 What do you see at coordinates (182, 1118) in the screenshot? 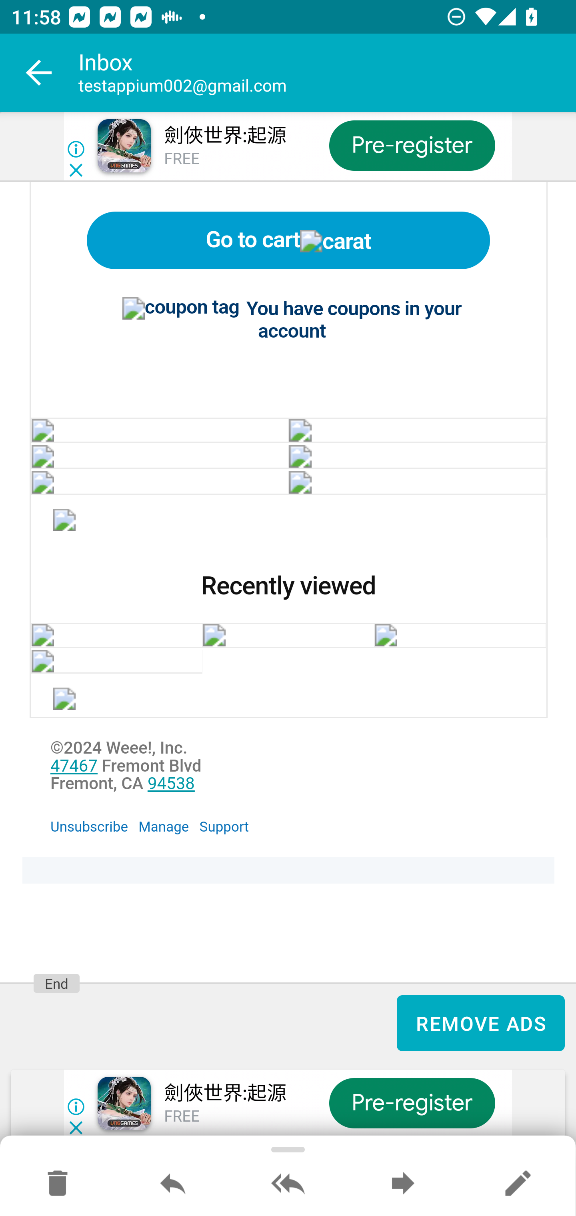
I see `FREE` at bounding box center [182, 1118].